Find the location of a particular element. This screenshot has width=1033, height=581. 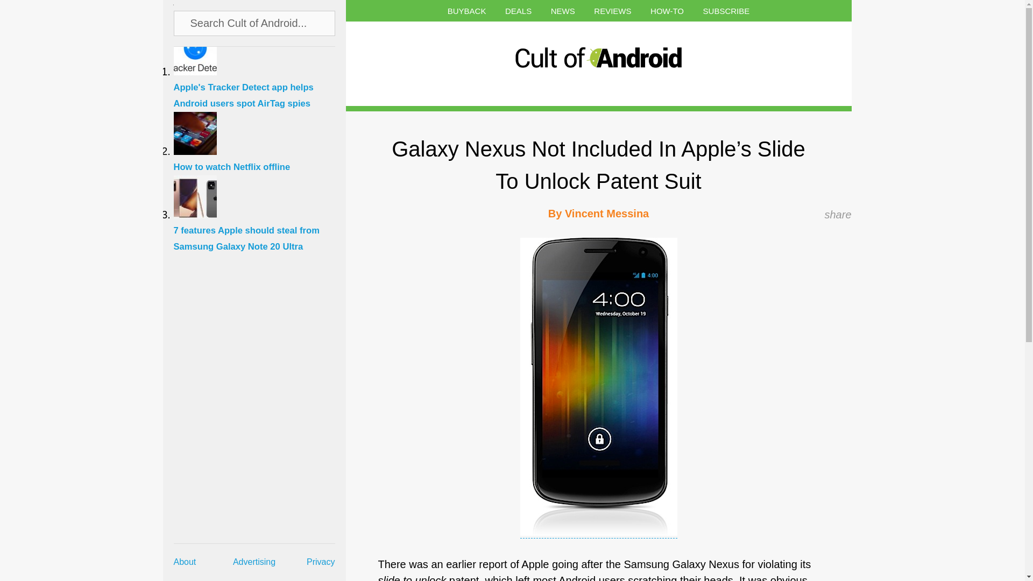

Advertising is located at coordinates (254, 562).